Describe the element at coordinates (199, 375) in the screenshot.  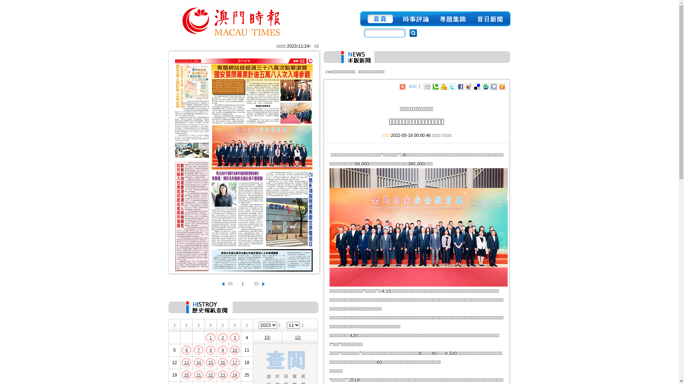
I see `21` at that location.